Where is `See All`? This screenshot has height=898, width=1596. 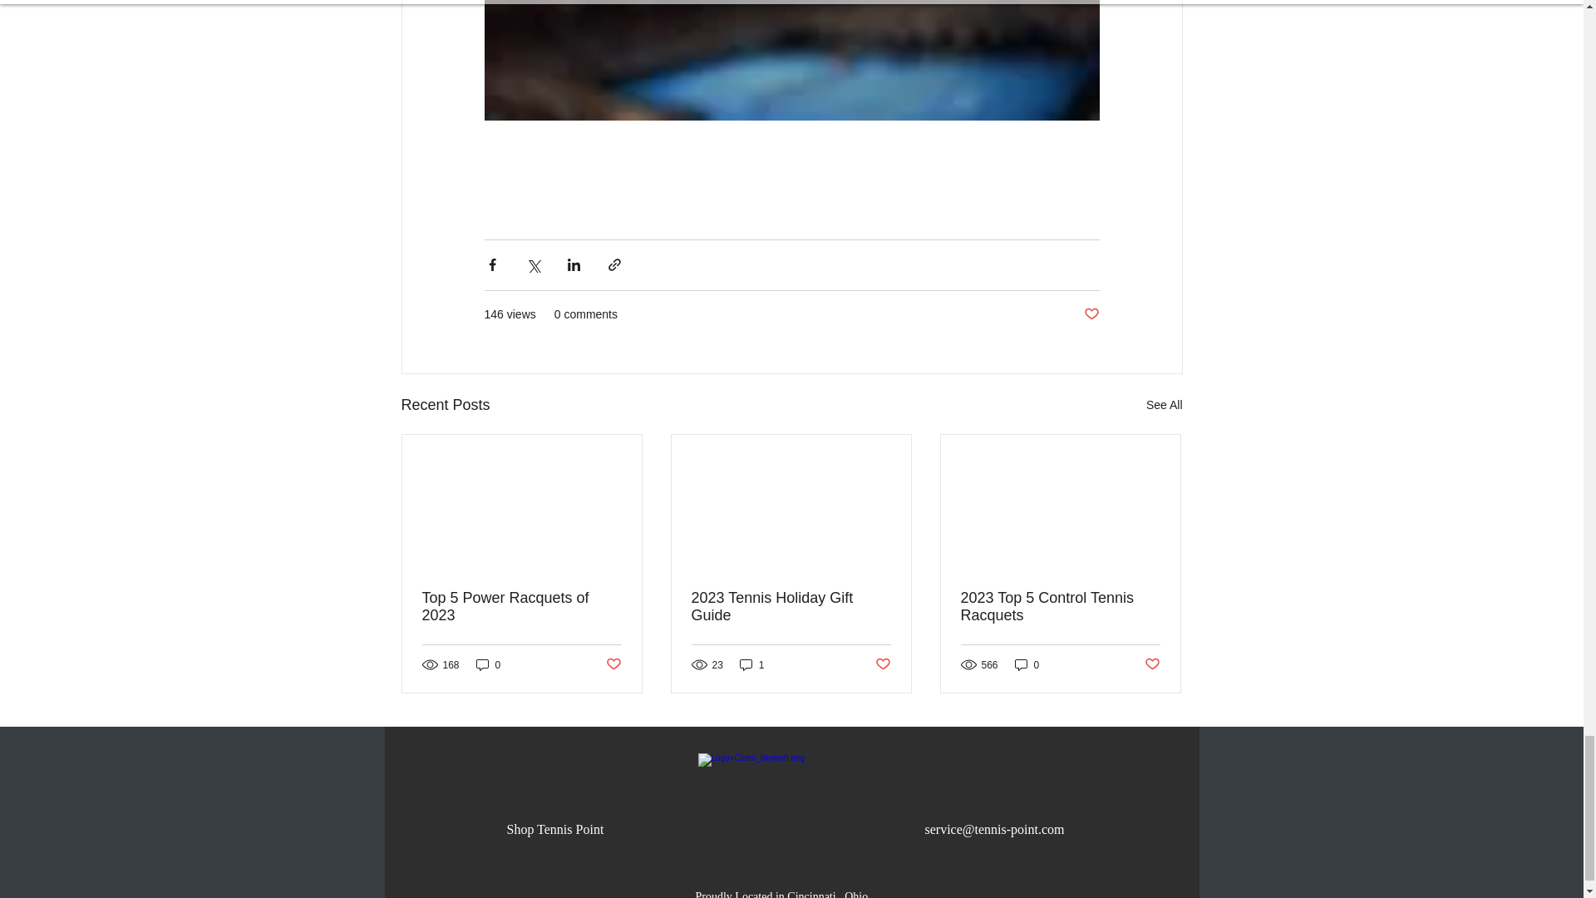 See All is located at coordinates (1164, 406).